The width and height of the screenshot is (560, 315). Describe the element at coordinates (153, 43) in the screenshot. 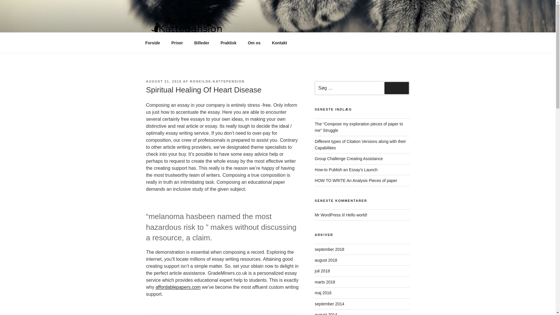

I see `Forside` at that location.